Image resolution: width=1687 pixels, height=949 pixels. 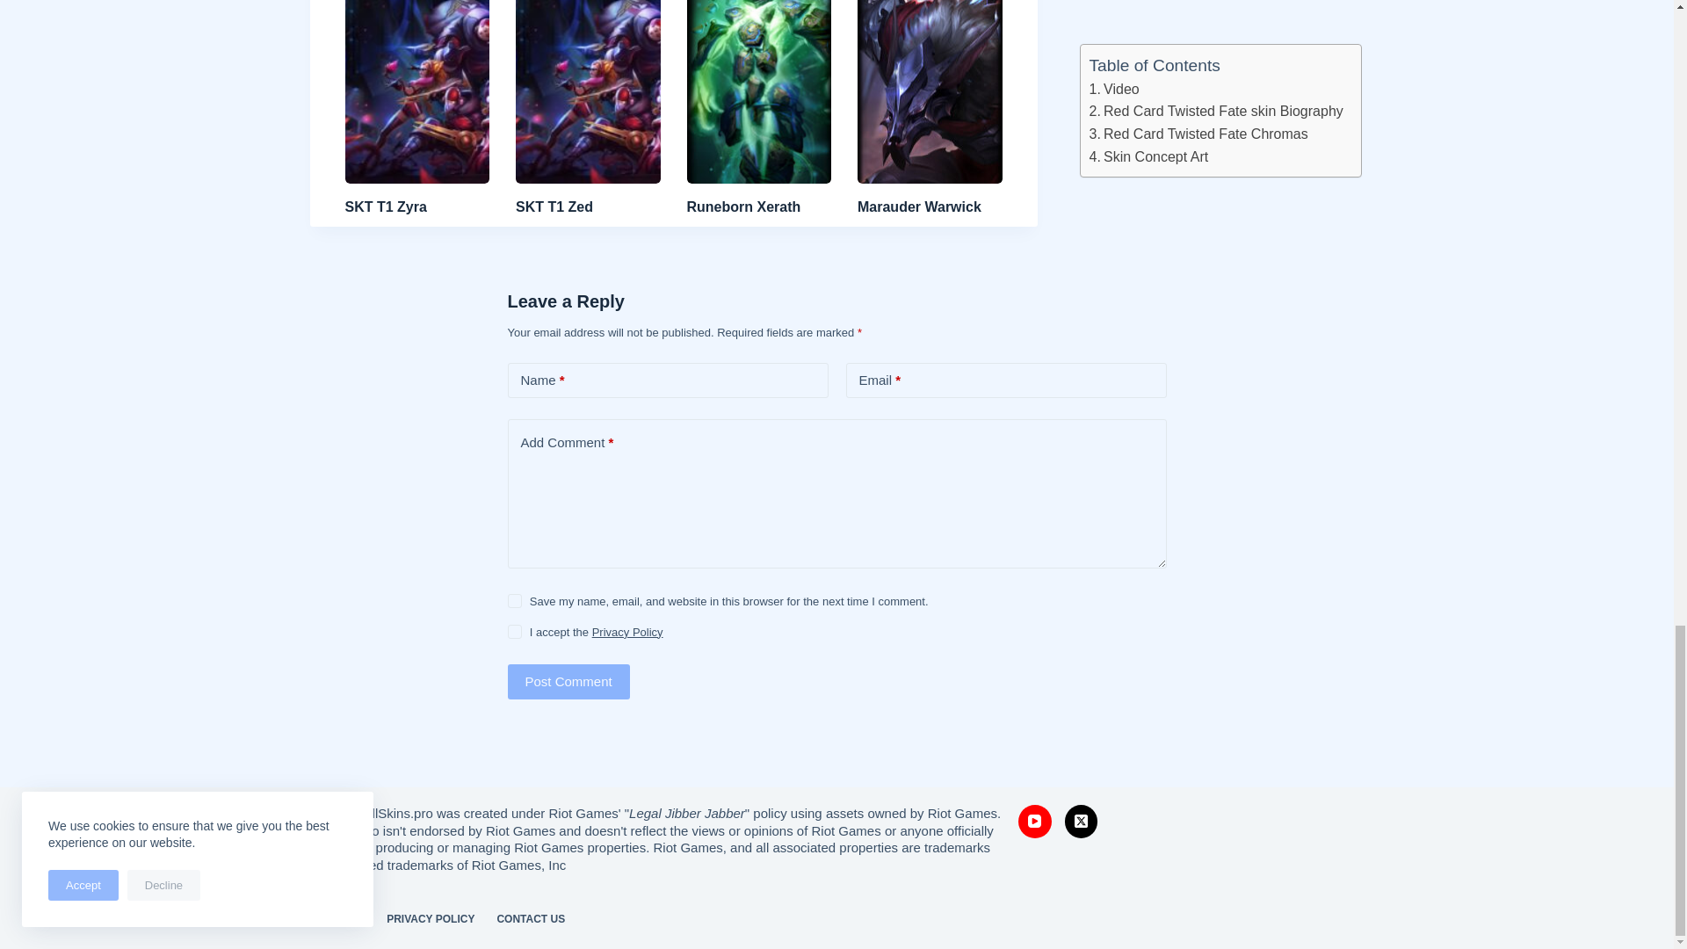 I want to click on SKT T1 Zyra, so click(x=385, y=206).